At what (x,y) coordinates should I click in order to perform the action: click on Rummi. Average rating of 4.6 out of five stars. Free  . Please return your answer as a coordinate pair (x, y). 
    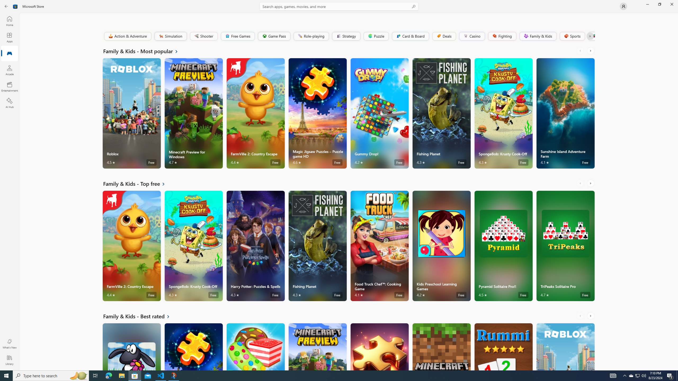
    Looking at the image, I should click on (503, 347).